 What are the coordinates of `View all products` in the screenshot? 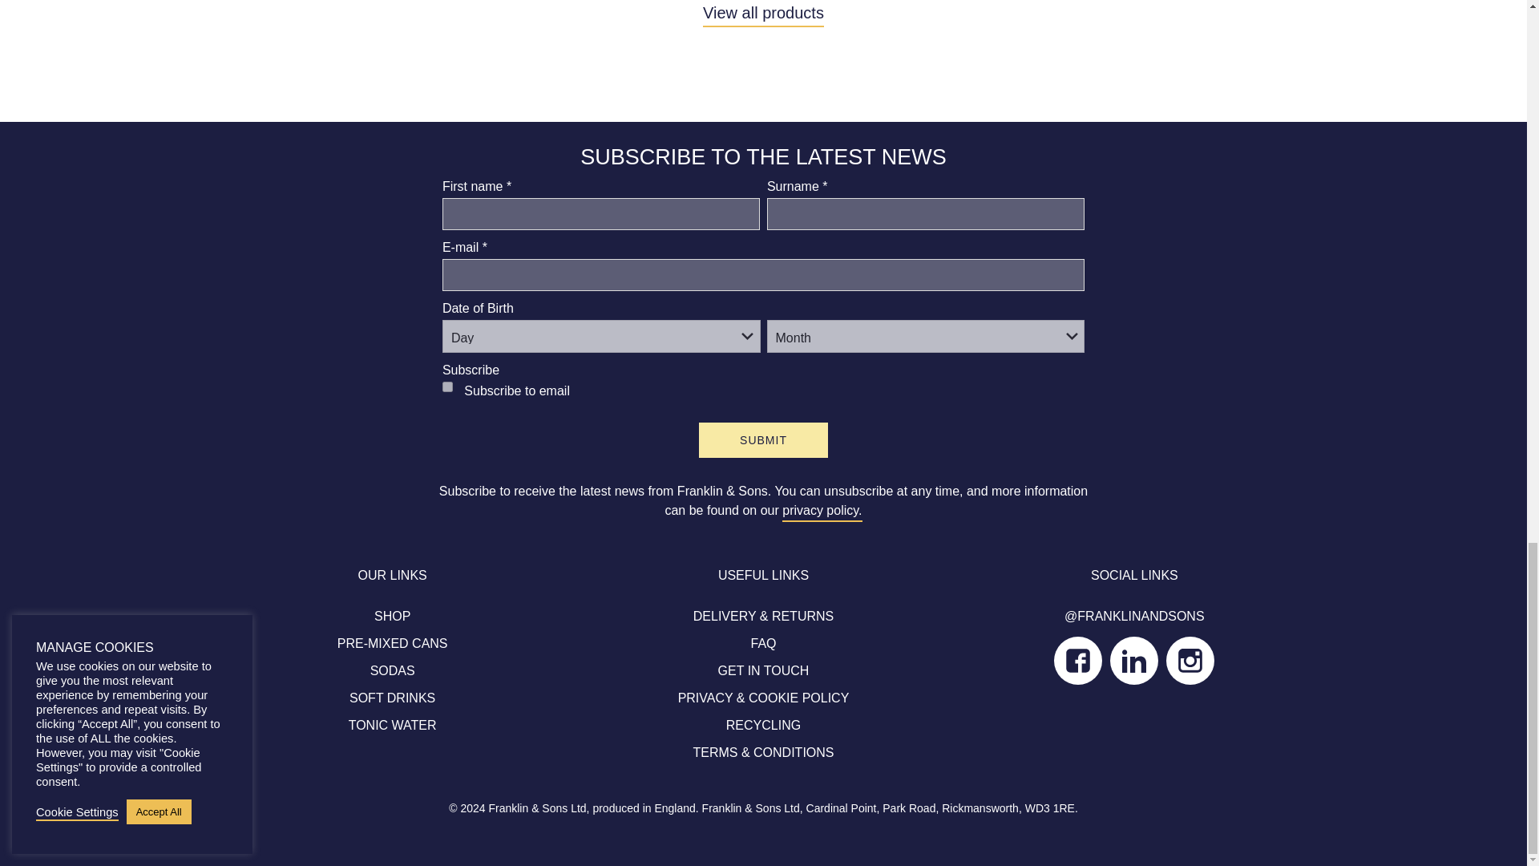 It's located at (763, 13).